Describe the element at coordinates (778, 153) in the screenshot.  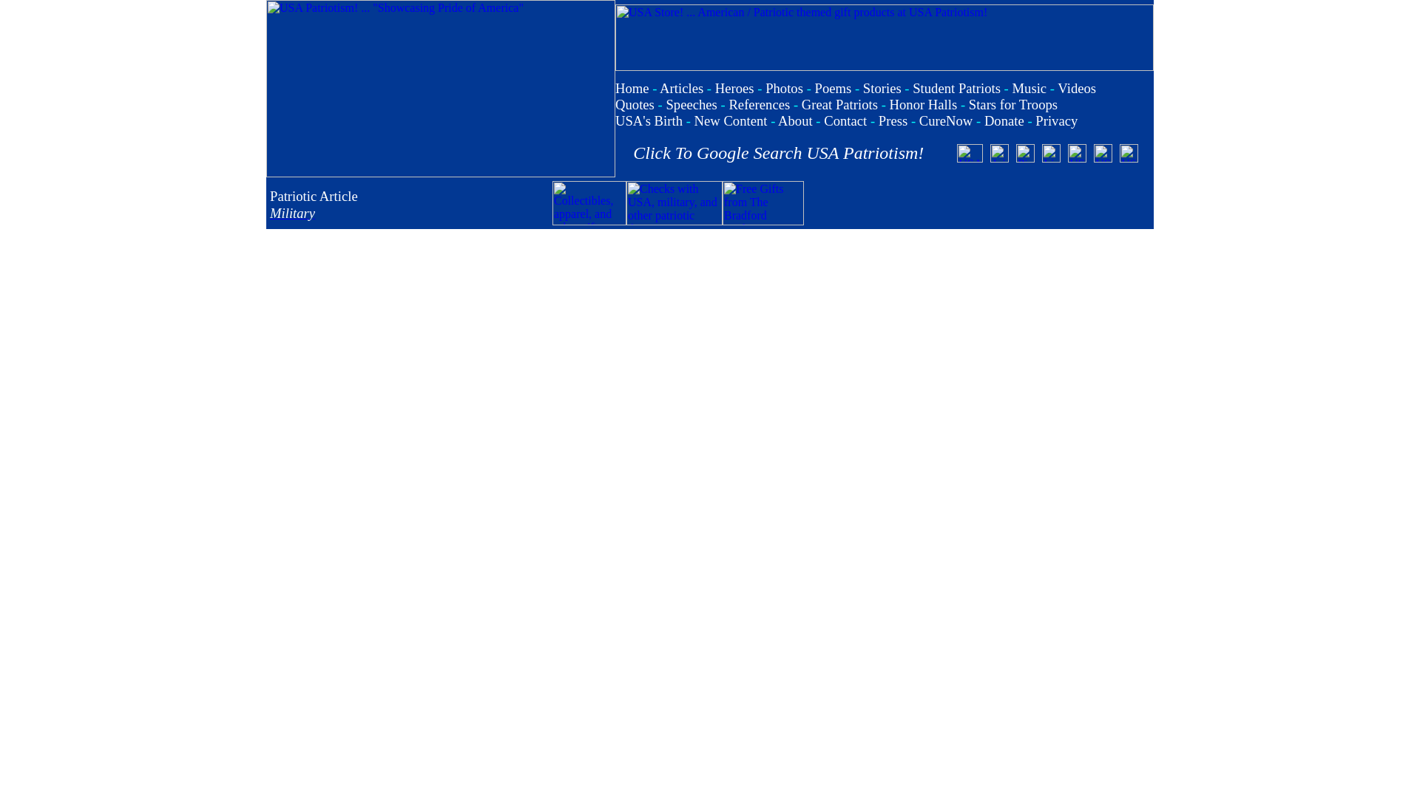
I see `Click To Google Search USA Patriotism!` at that location.